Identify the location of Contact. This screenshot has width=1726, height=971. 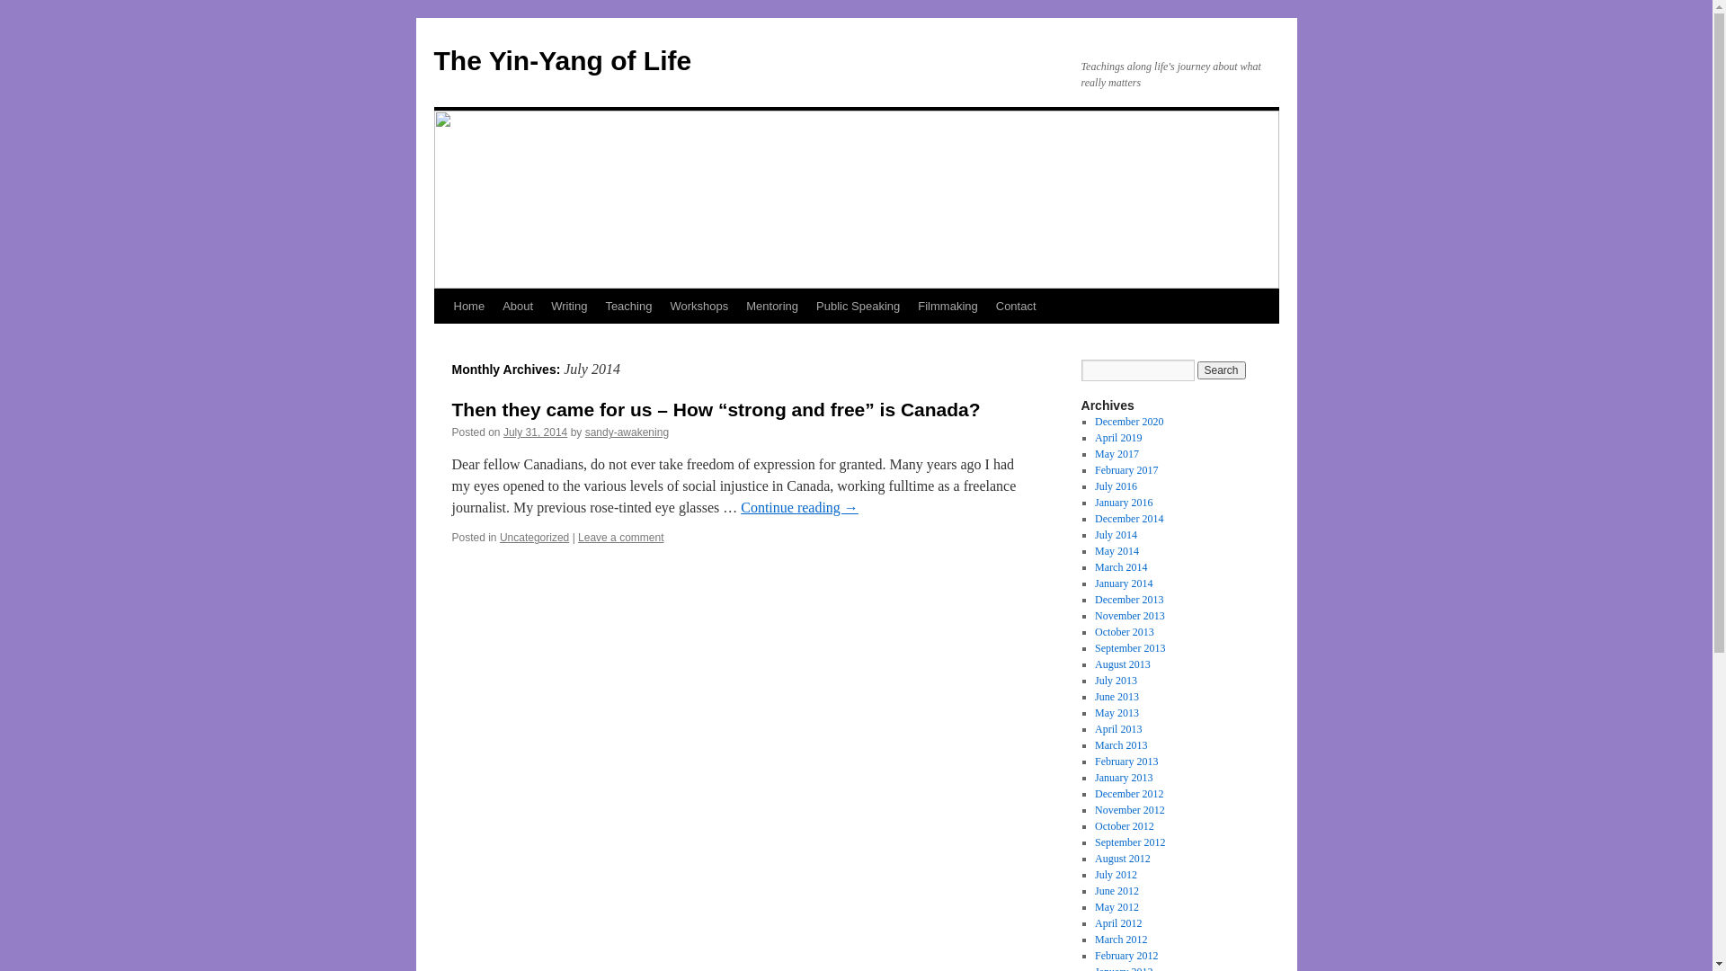
(1016, 307).